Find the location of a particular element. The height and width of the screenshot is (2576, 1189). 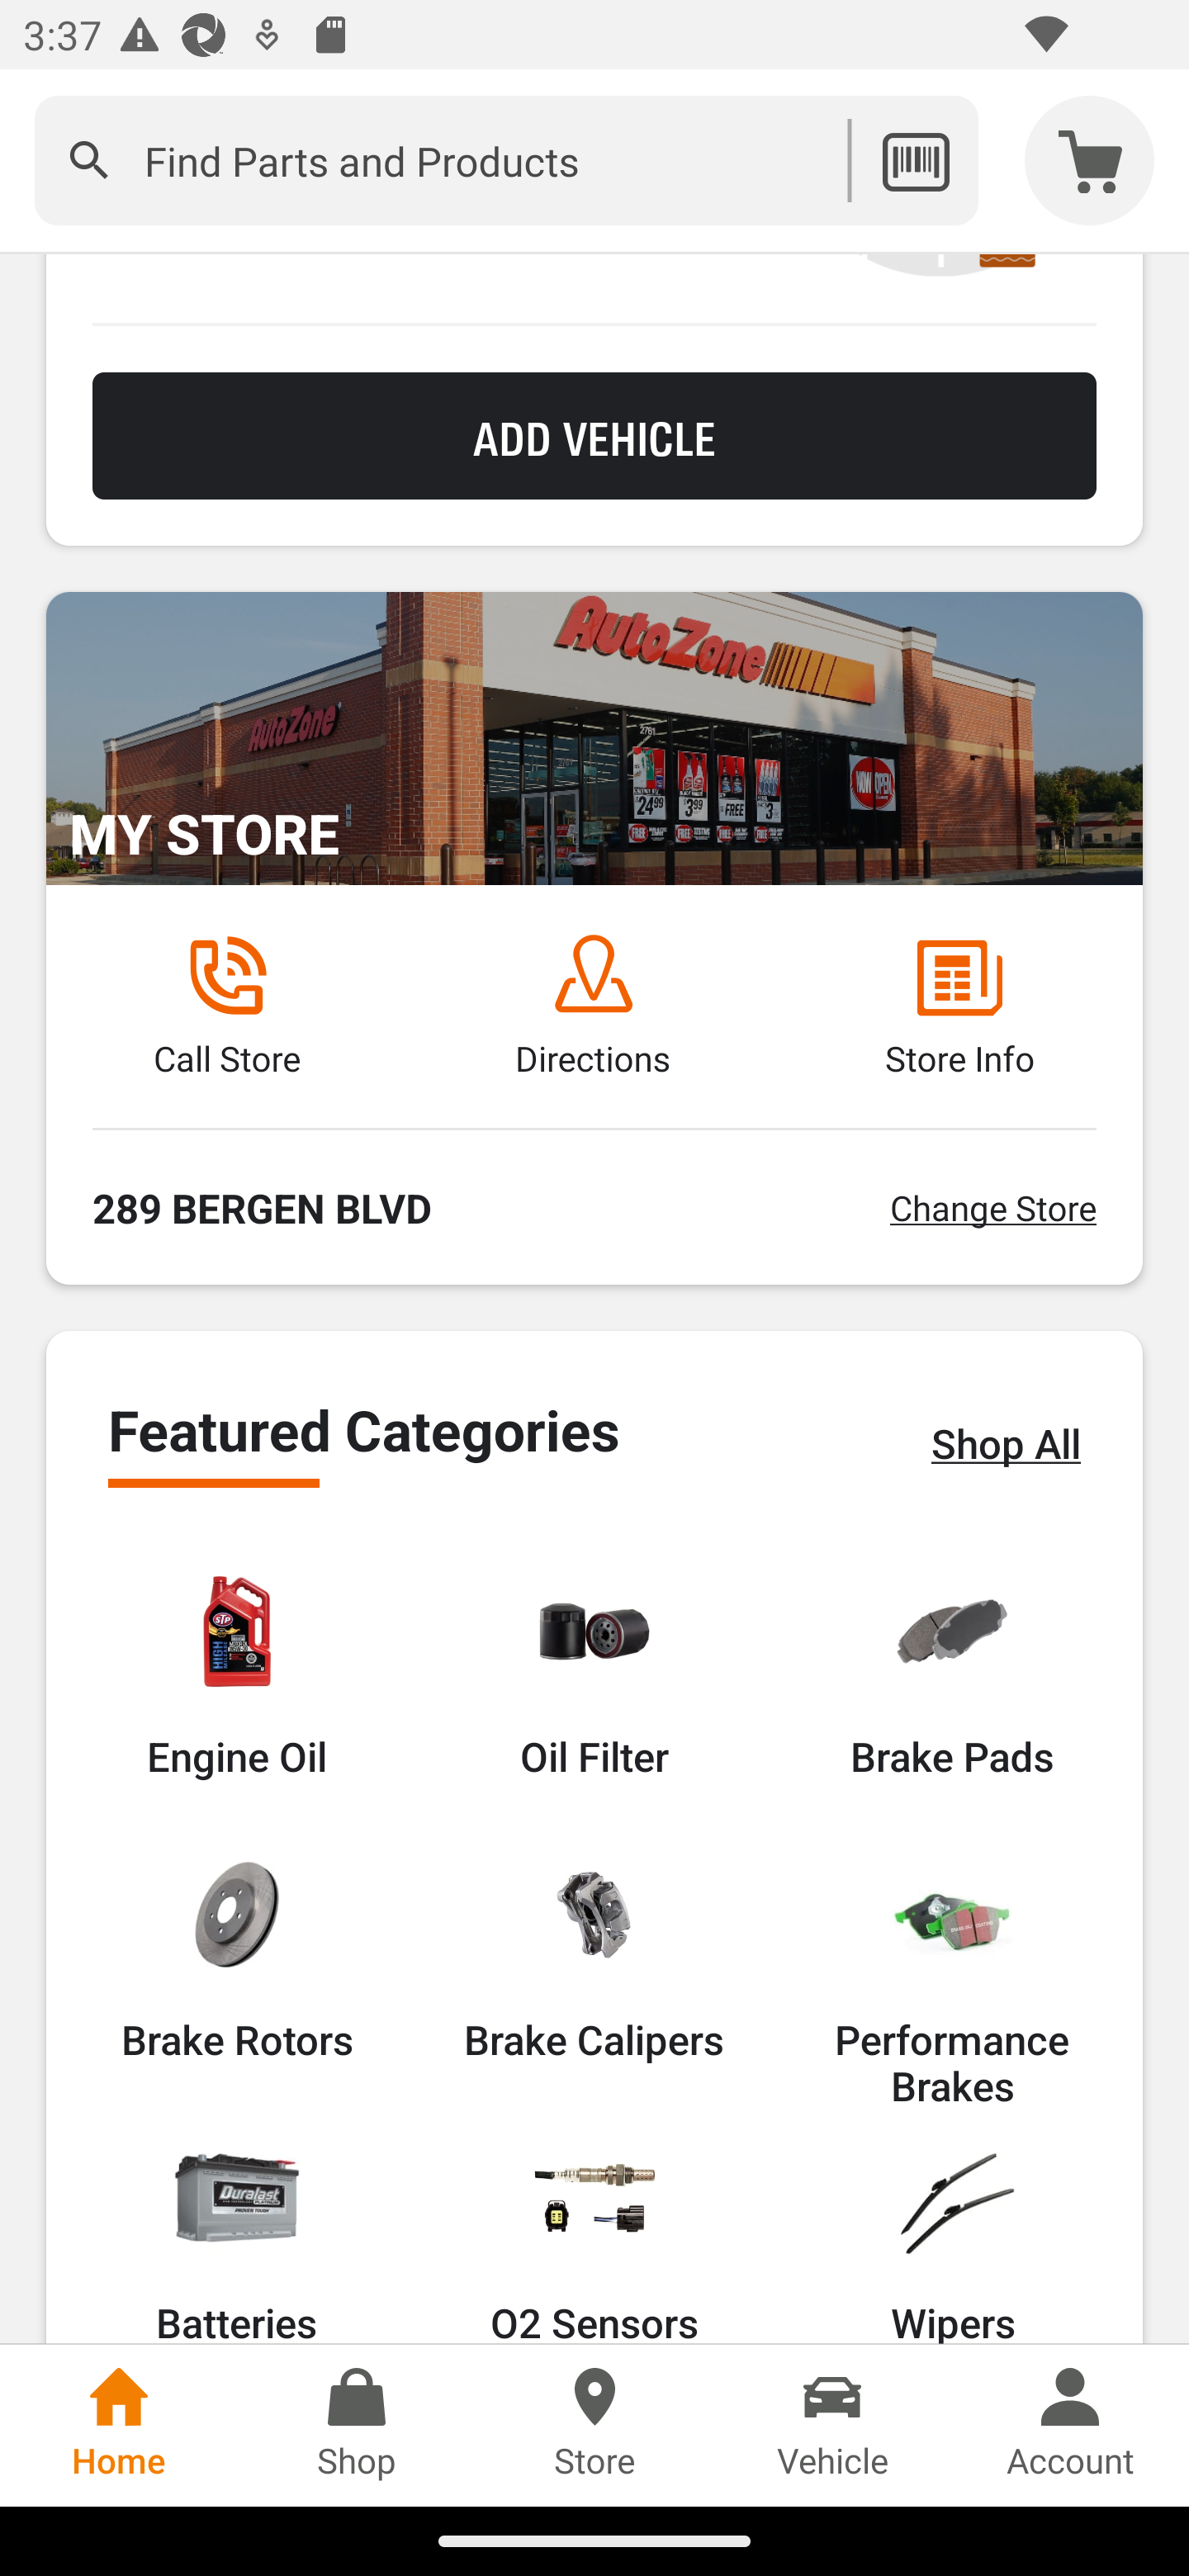

Change Selected Store Change Store is located at coordinates (992, 1208).